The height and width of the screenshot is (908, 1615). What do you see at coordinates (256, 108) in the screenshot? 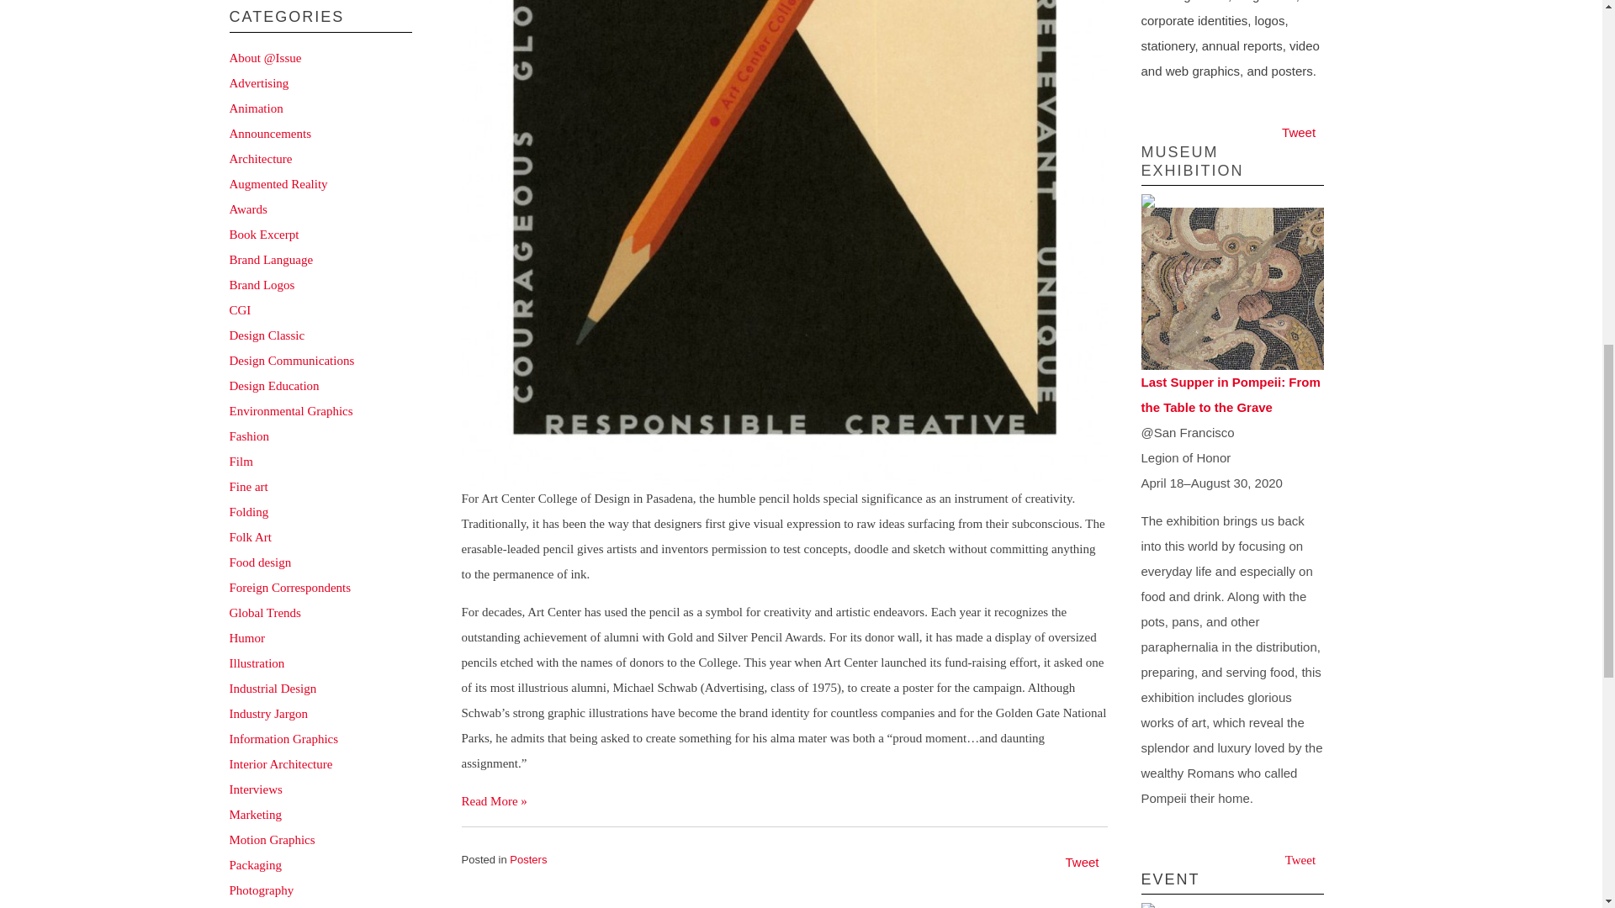
I see `Animation` at bounding box center [256, 108].